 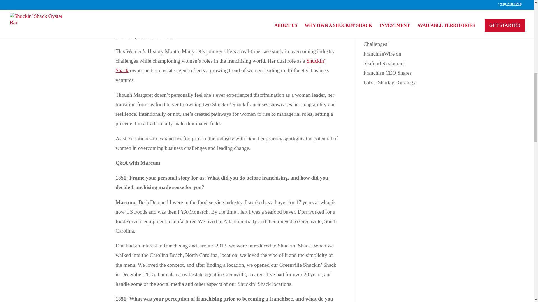 I want to click on Don, so click(x=258, y=17).